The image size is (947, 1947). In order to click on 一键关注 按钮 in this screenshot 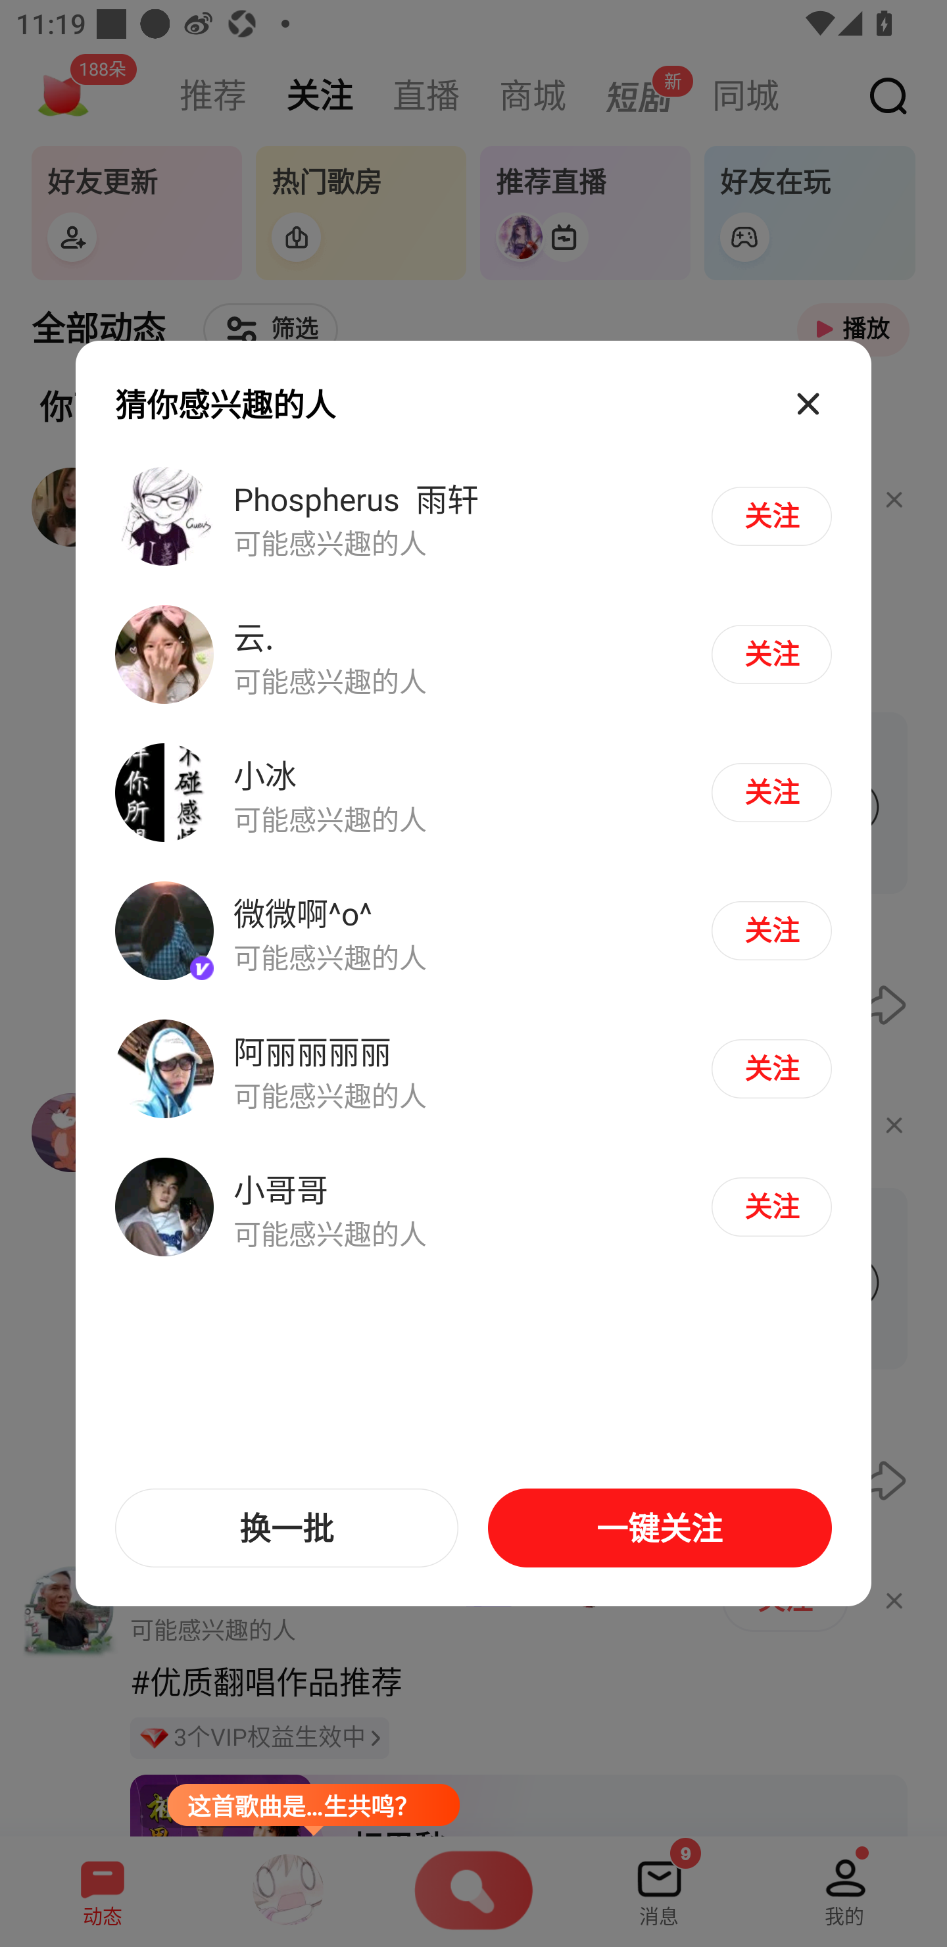, I will do `click(659, 1528)`.